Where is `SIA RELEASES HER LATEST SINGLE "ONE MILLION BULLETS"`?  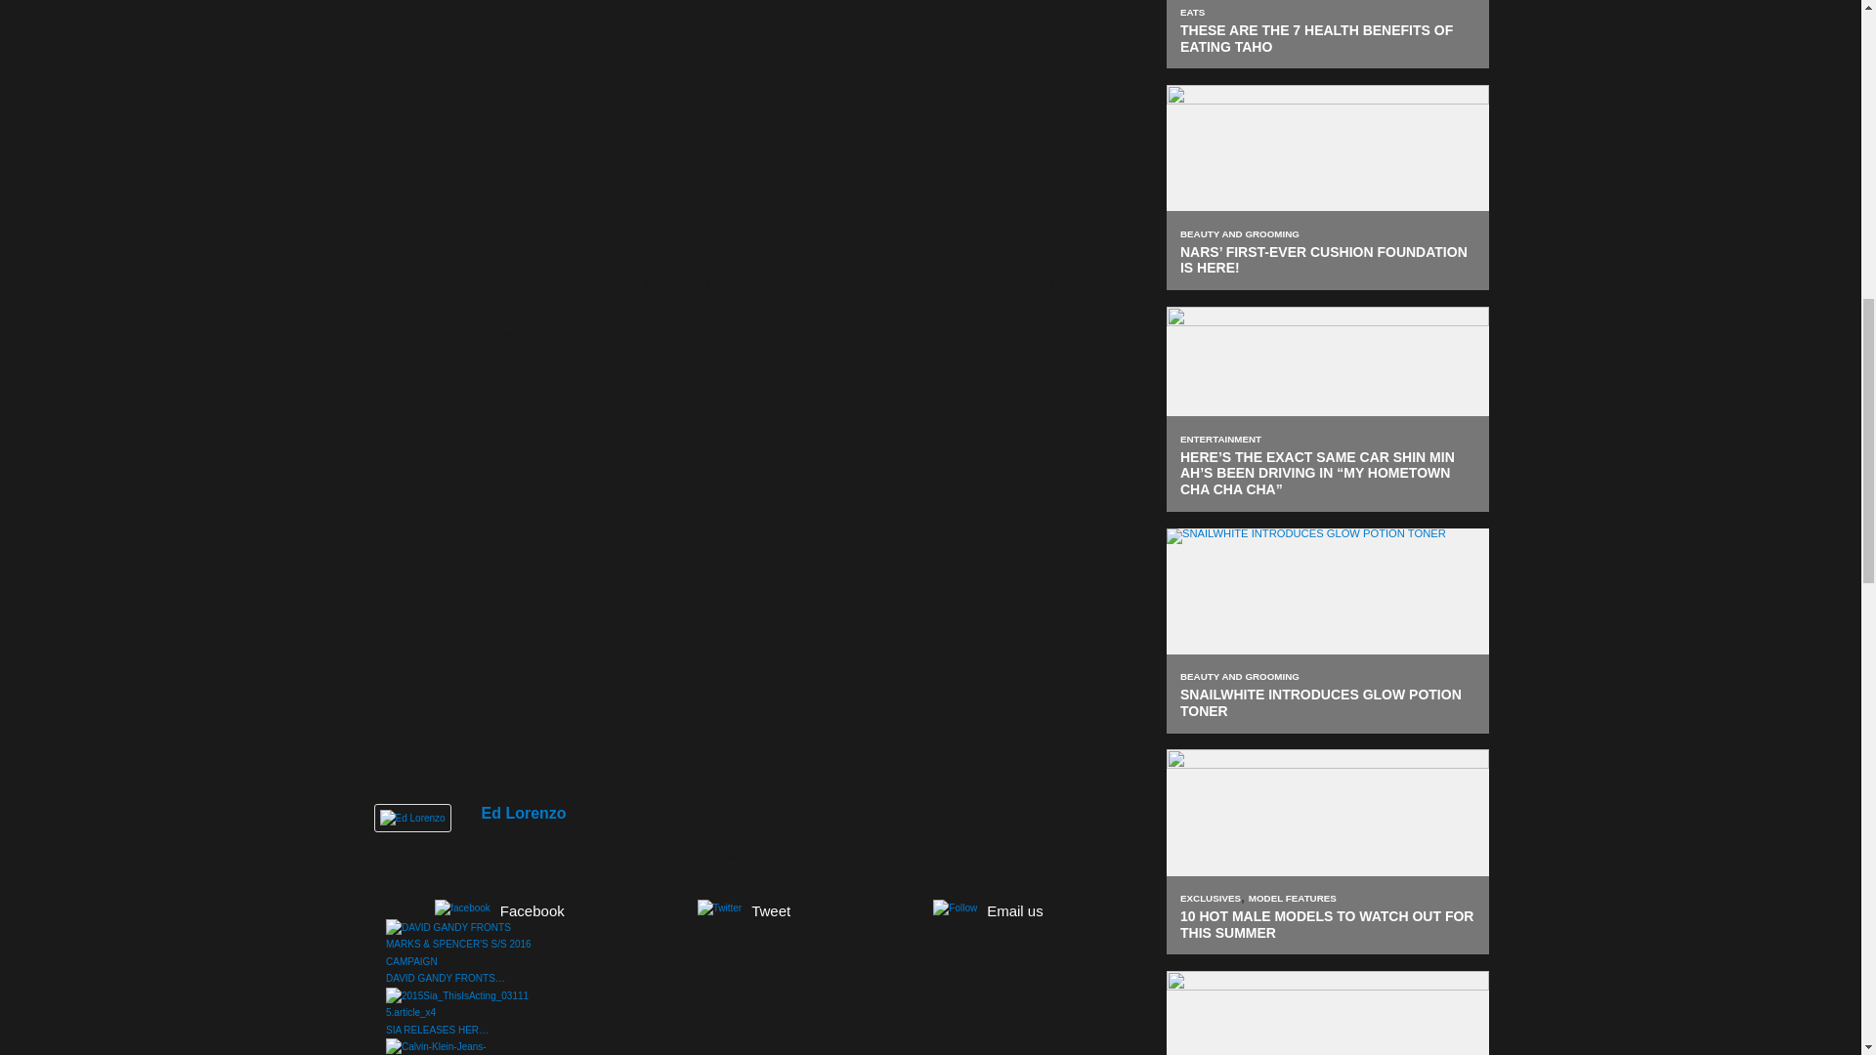 SIA RELEASES HER LATEST SINGLE "ONE MILLION BULLETS" is located at coordinates (459, 1004).